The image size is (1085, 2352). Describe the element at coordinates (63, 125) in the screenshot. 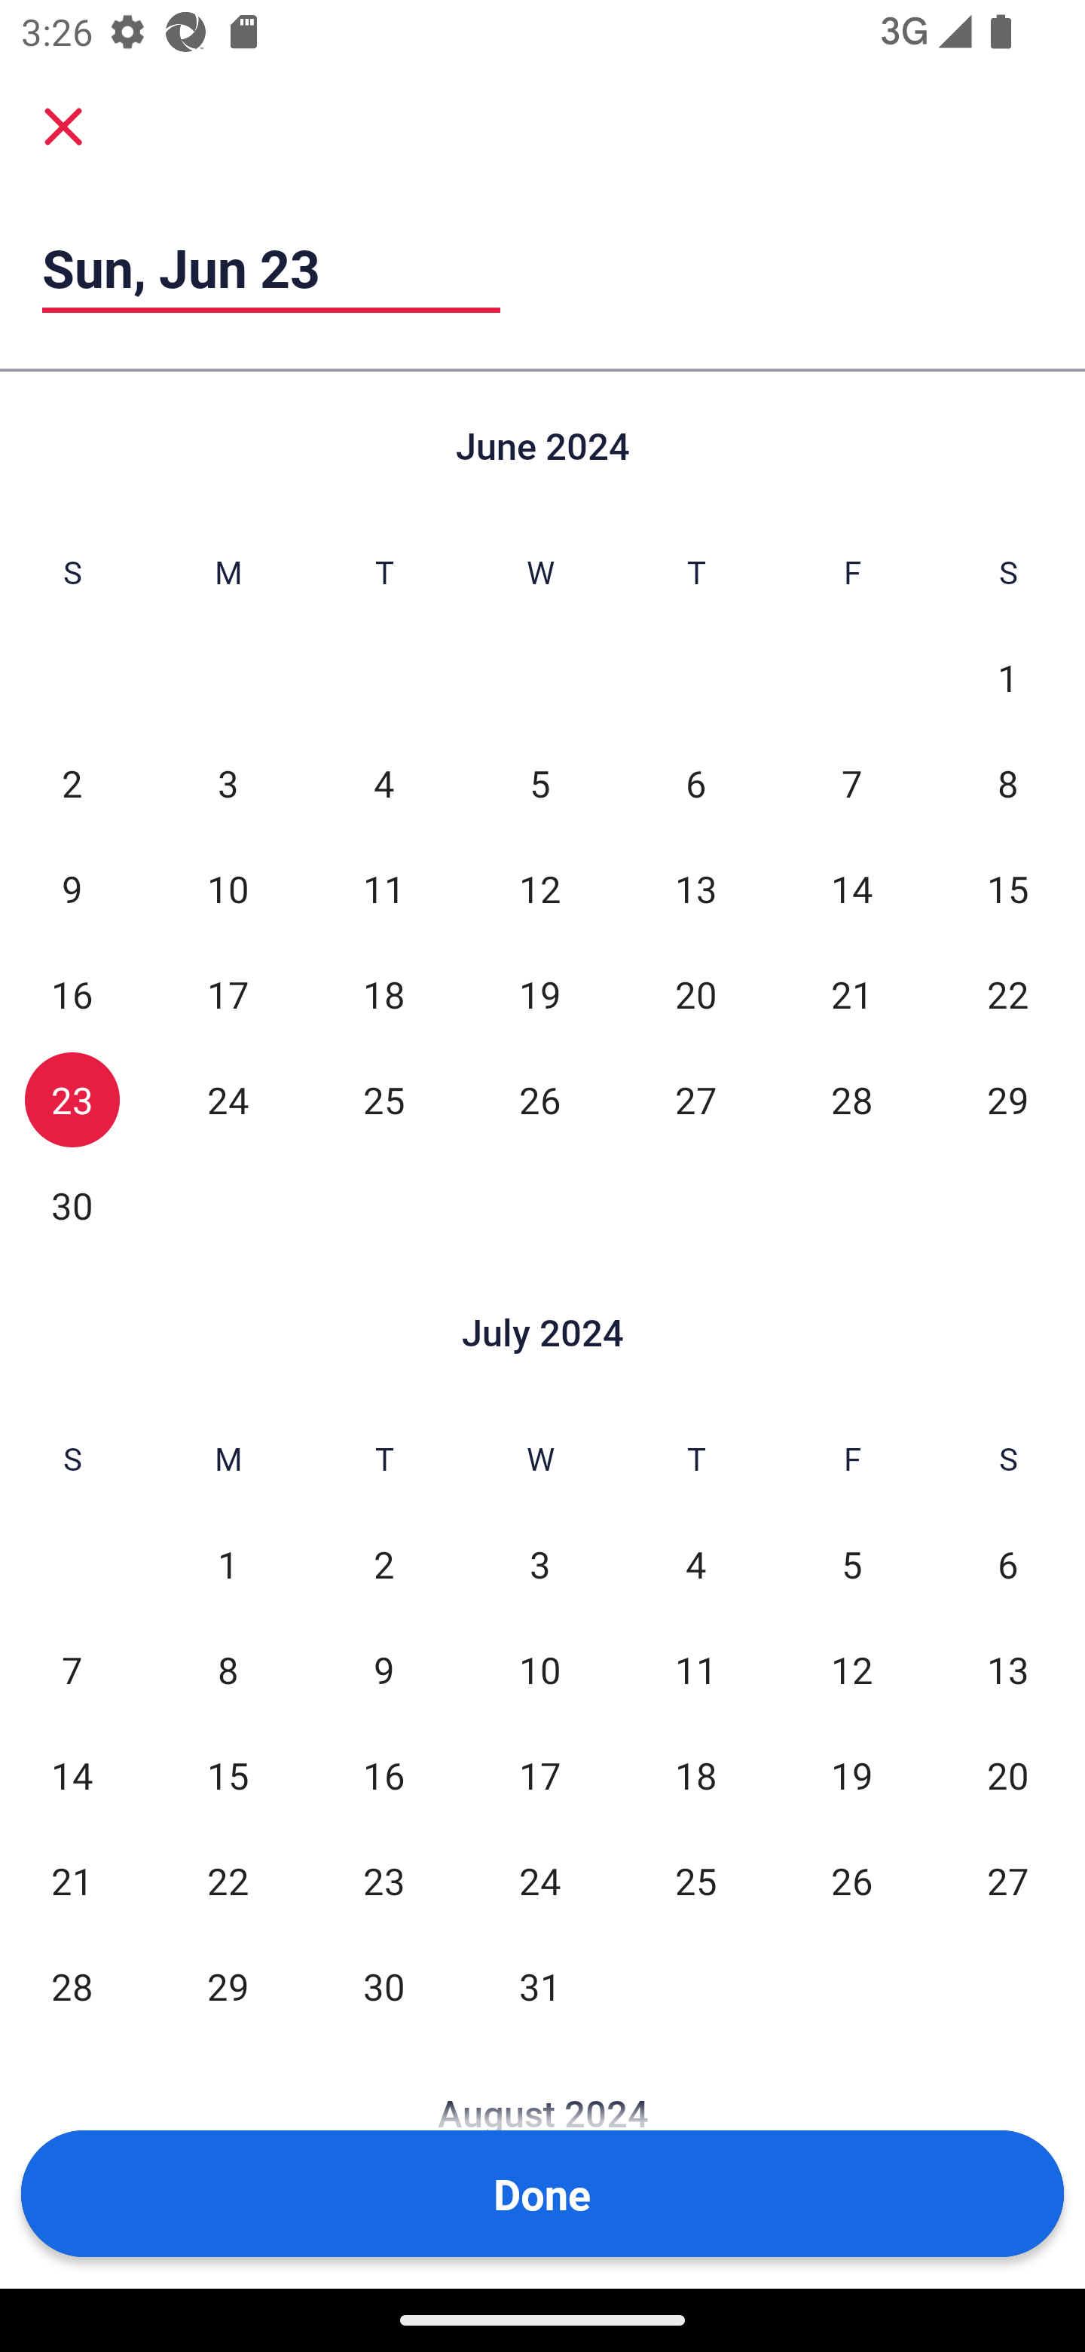

I see `Cancel` at that location.